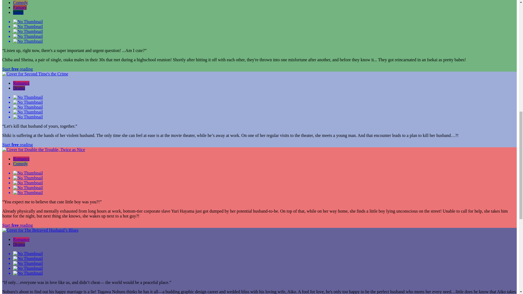  I want to click on Start free reading, so click(17, 69).